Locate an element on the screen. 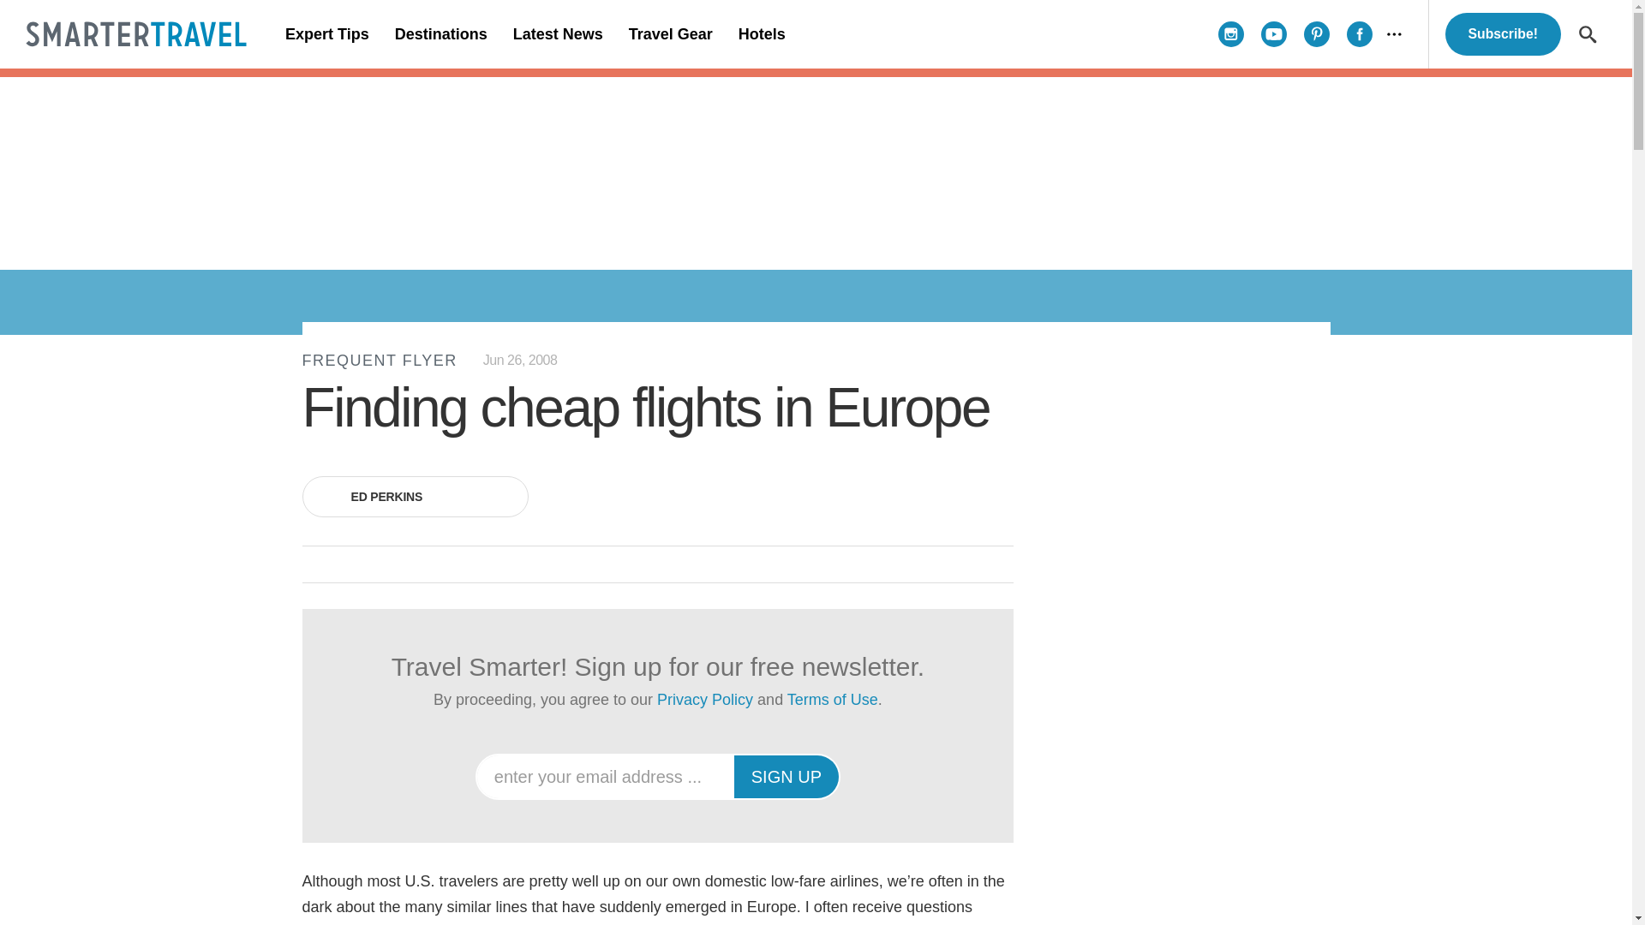 The height and width of the screenshot is (925, 1645). Destinations is located at coordinates (440, 34).